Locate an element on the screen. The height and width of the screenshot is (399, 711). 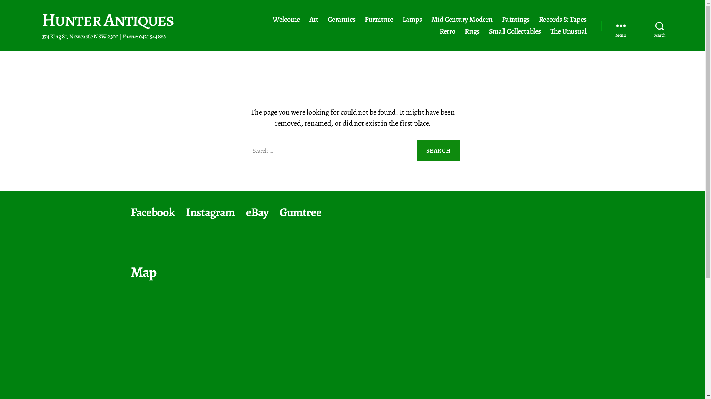
Rugs is located at coordinates (472, 31).